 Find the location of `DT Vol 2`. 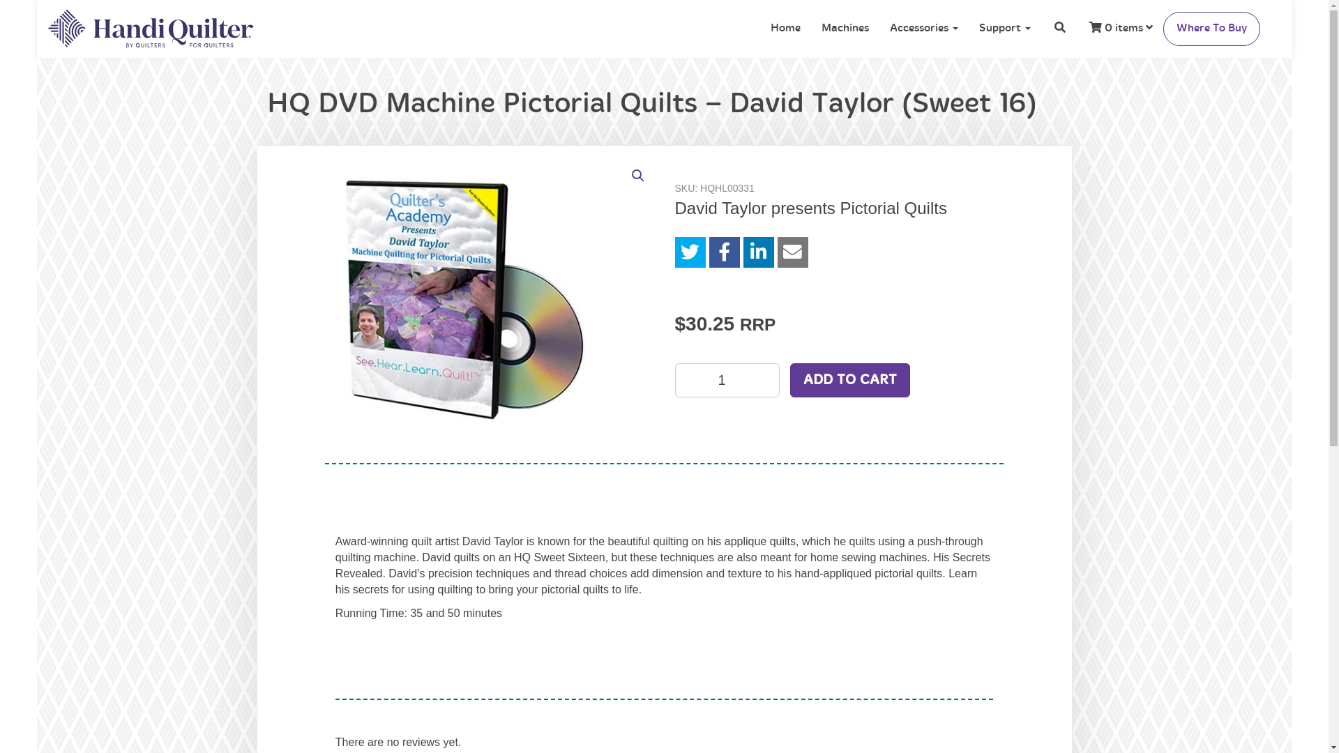

DT Vol 2 is located at coordinates (461, 301).